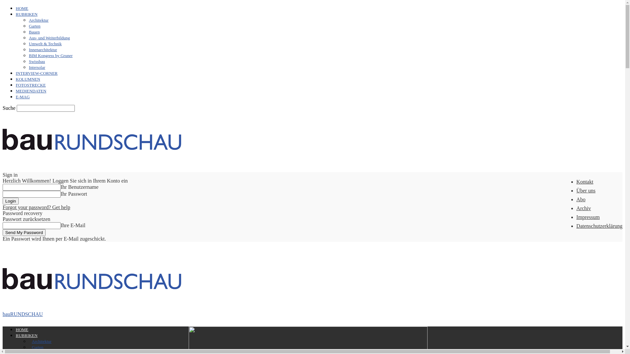 This screenshot has height=354, width=630. I want to click on Bauen, so click(34, 32).